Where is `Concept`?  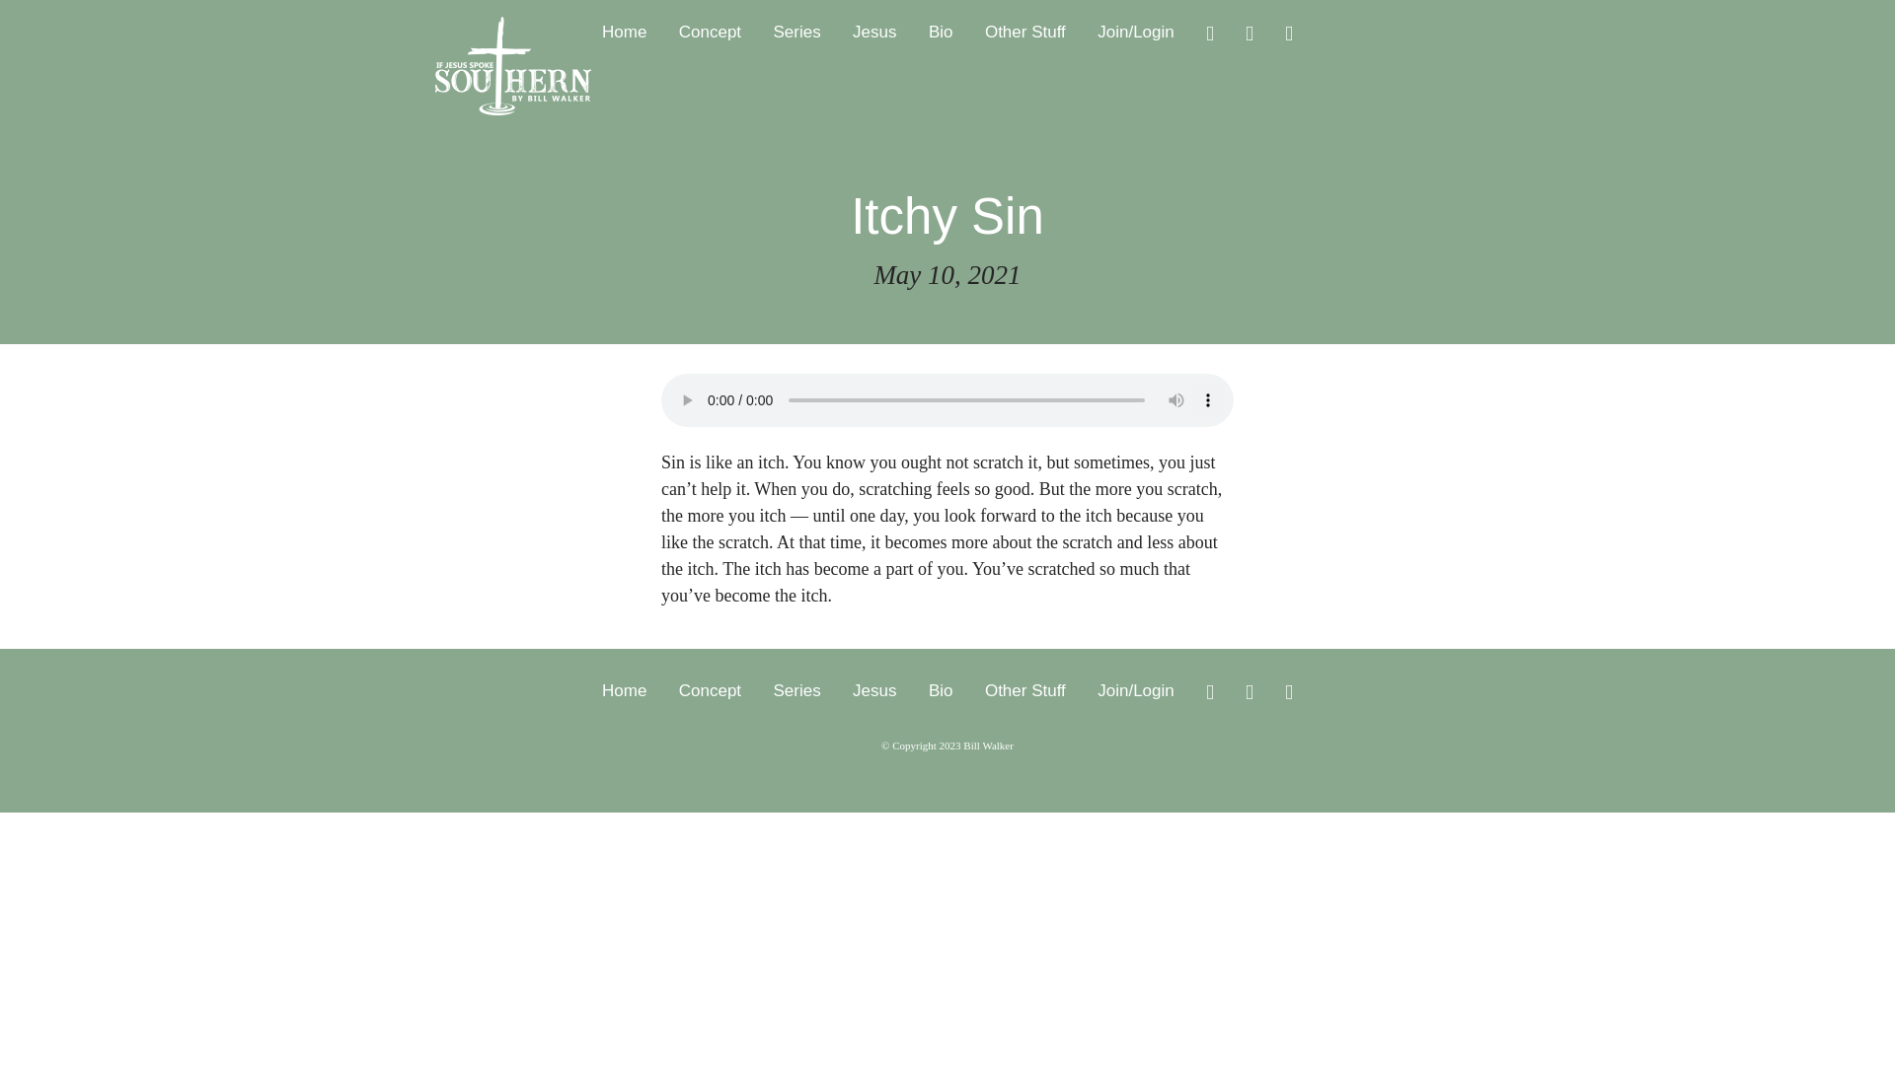
Concept is located at coordinates (709, 33).